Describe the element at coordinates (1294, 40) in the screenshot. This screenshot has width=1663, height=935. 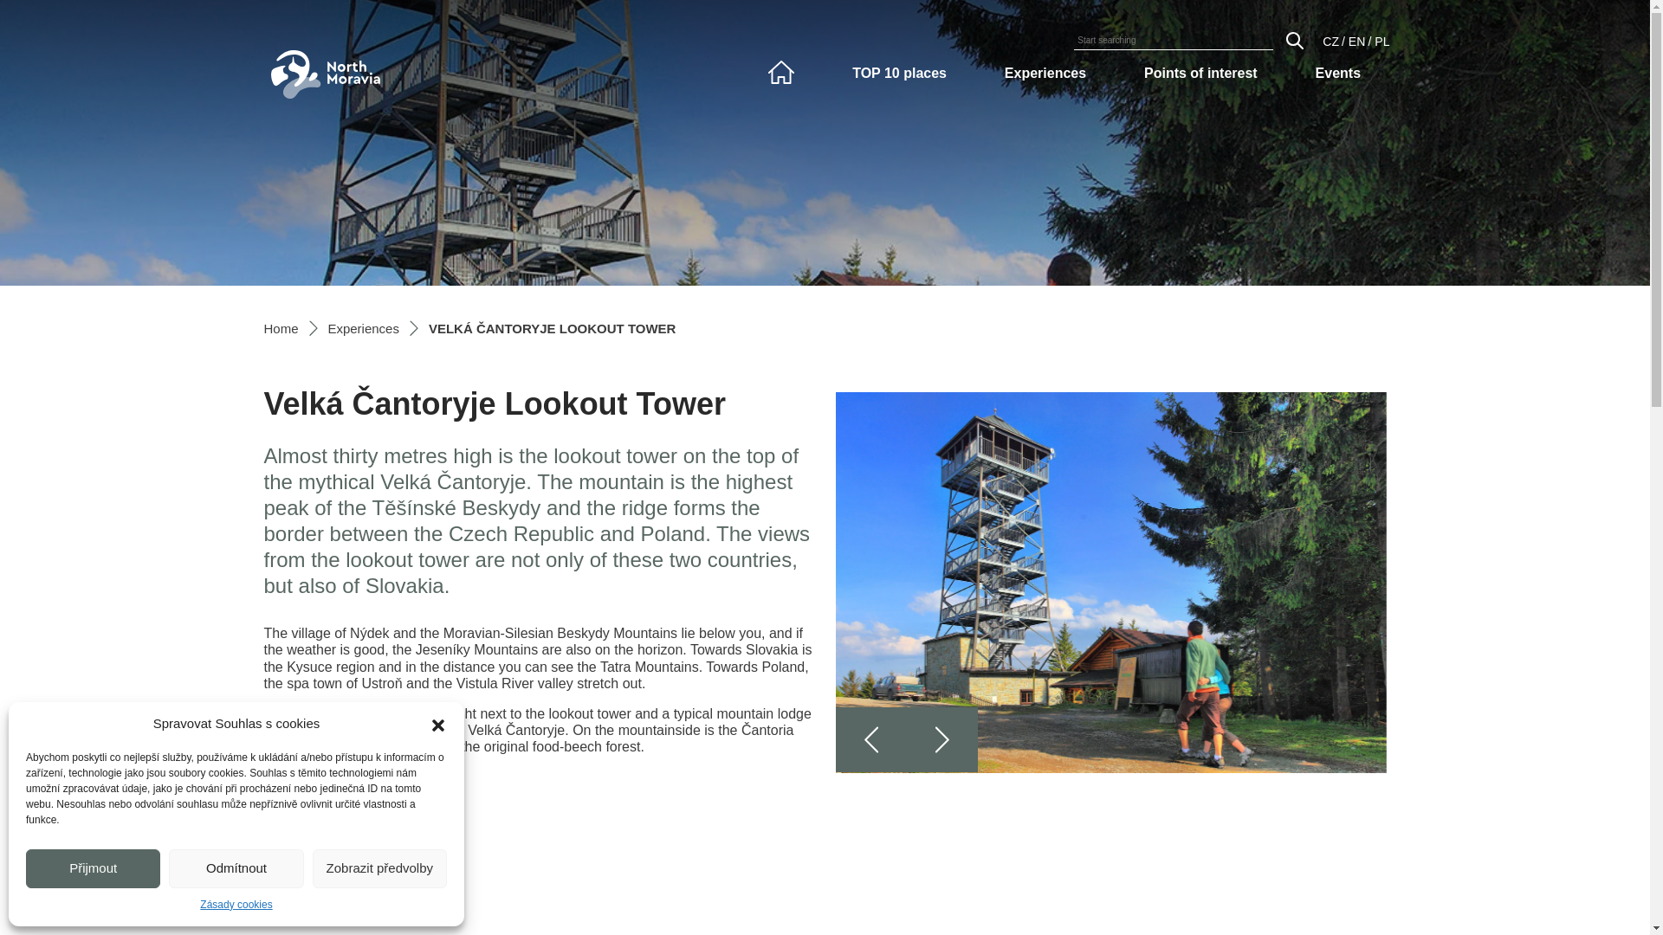
I see `Search` at that location.